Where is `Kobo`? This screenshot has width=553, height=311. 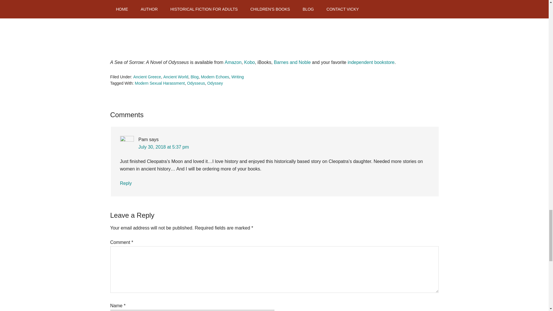
Kobo is located at coordinates (249, 62).